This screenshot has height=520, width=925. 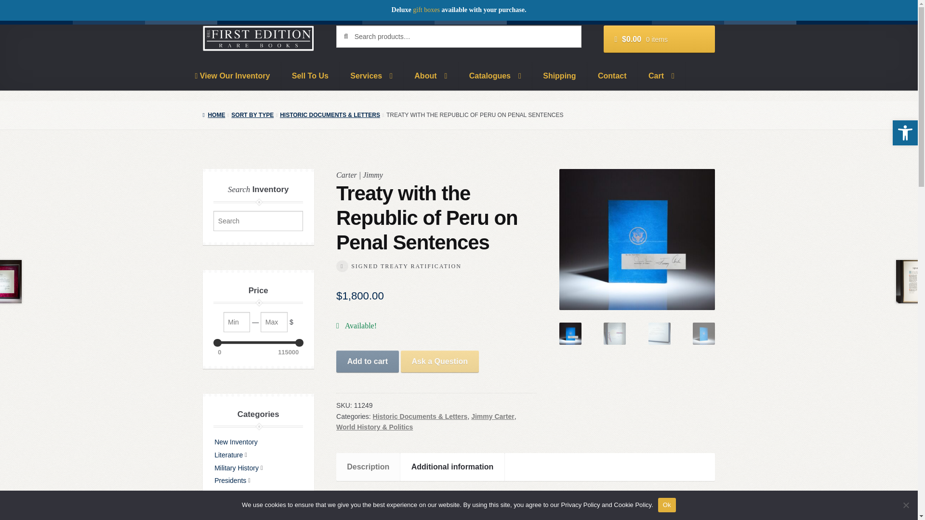 I want to click on Shipping, so click(x=560, y=76).